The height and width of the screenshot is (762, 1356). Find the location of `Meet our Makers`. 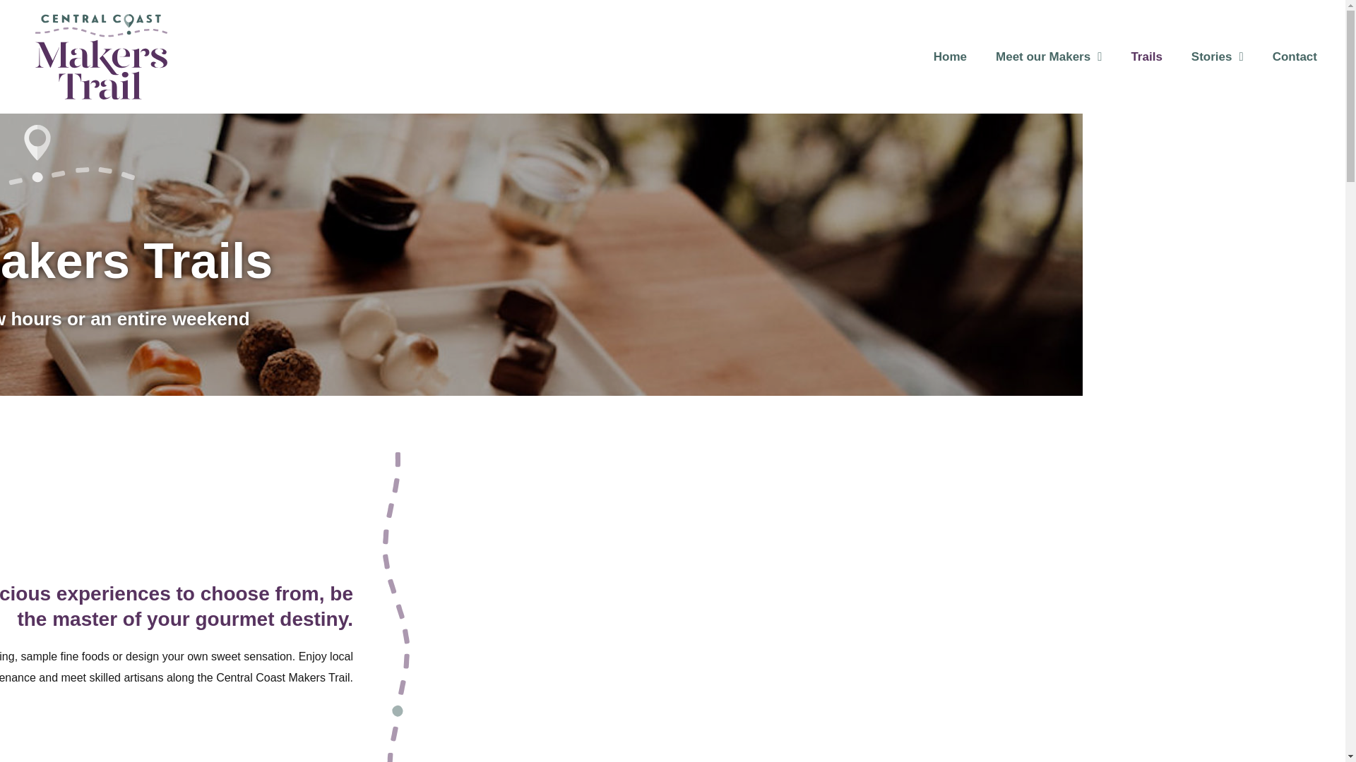

Meet our Makers is located at coordinates (1048, 56).